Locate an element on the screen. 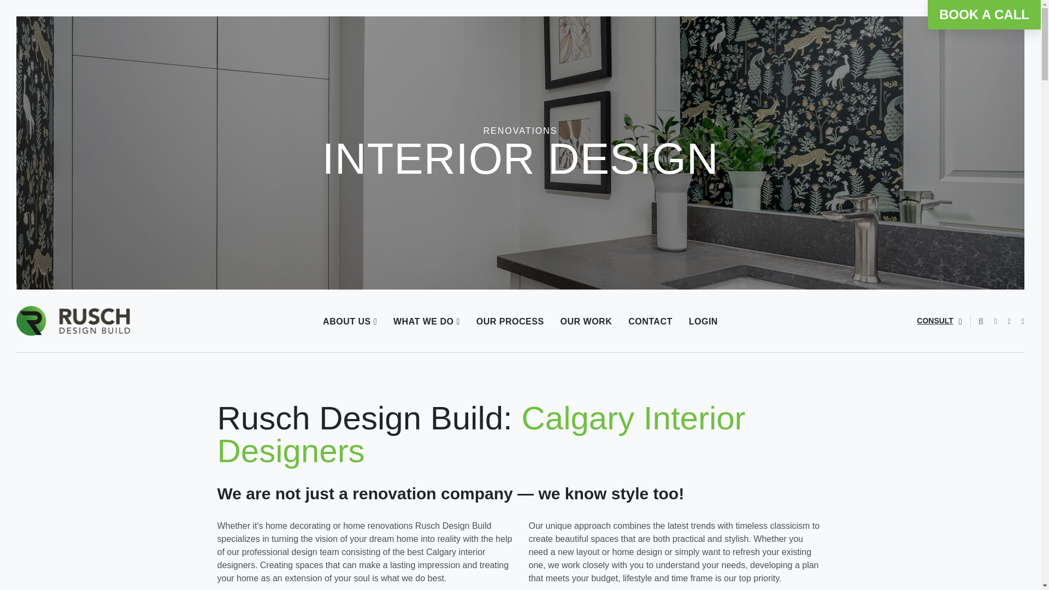 This screenshot has width=1049, height=590. Testimonials is located at coordinates (411, 363).